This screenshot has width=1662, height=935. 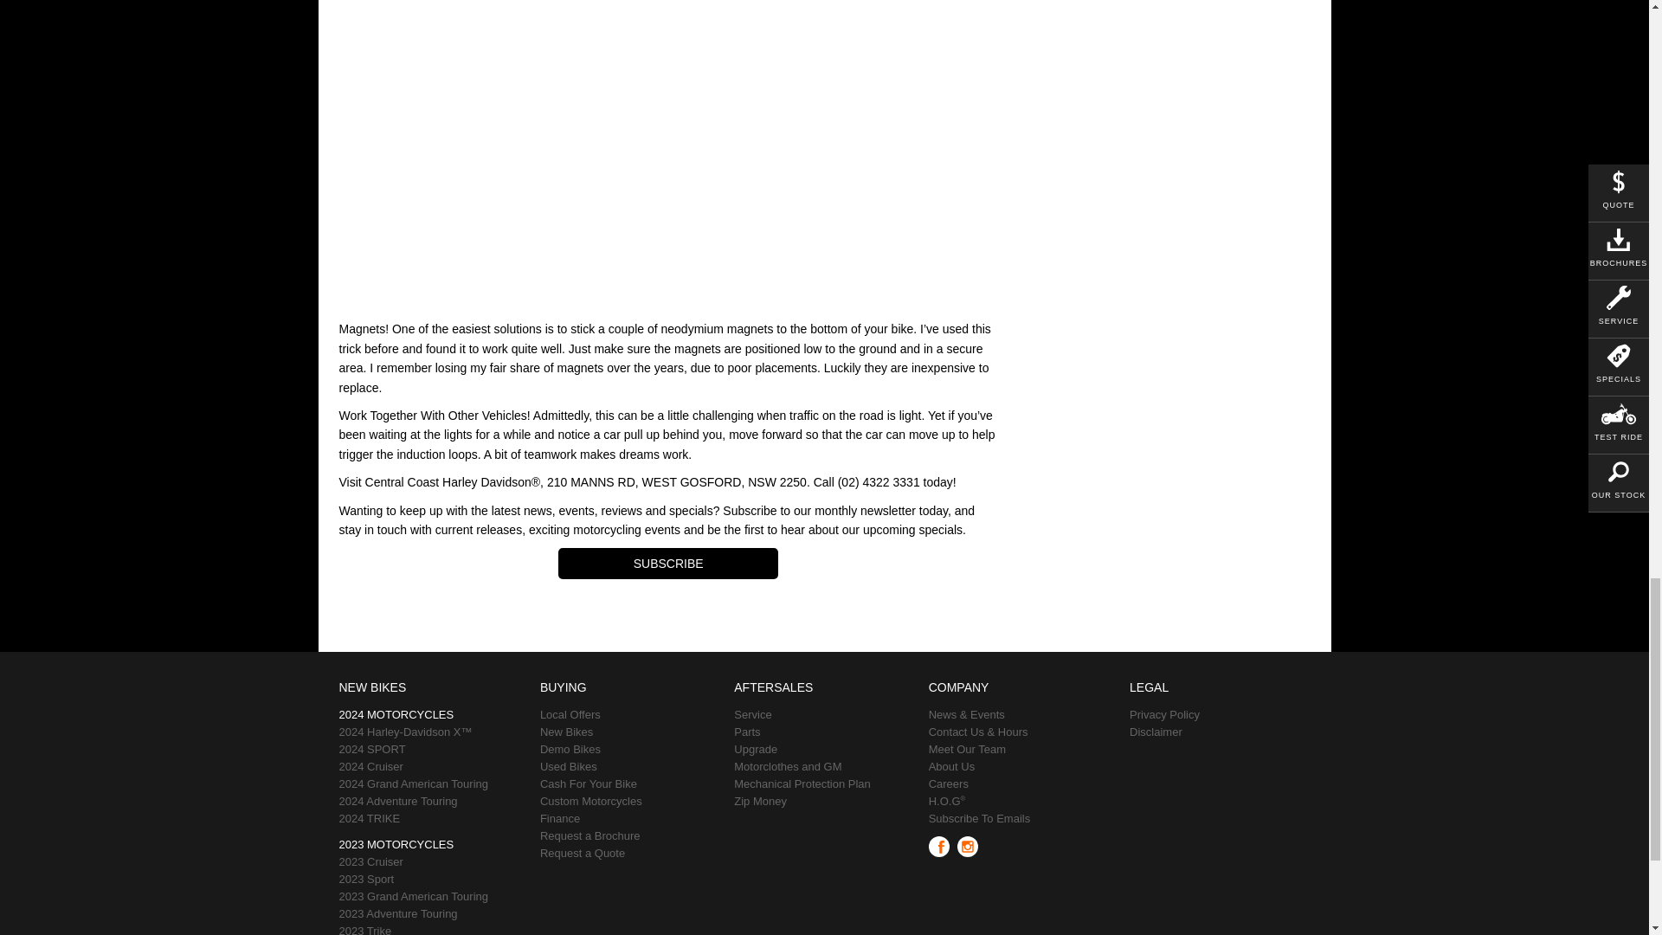 What do you see at coordinates (824, 767) in the screenshot?
I see `Motorclothes and GM` at bounding box center [824, 767].